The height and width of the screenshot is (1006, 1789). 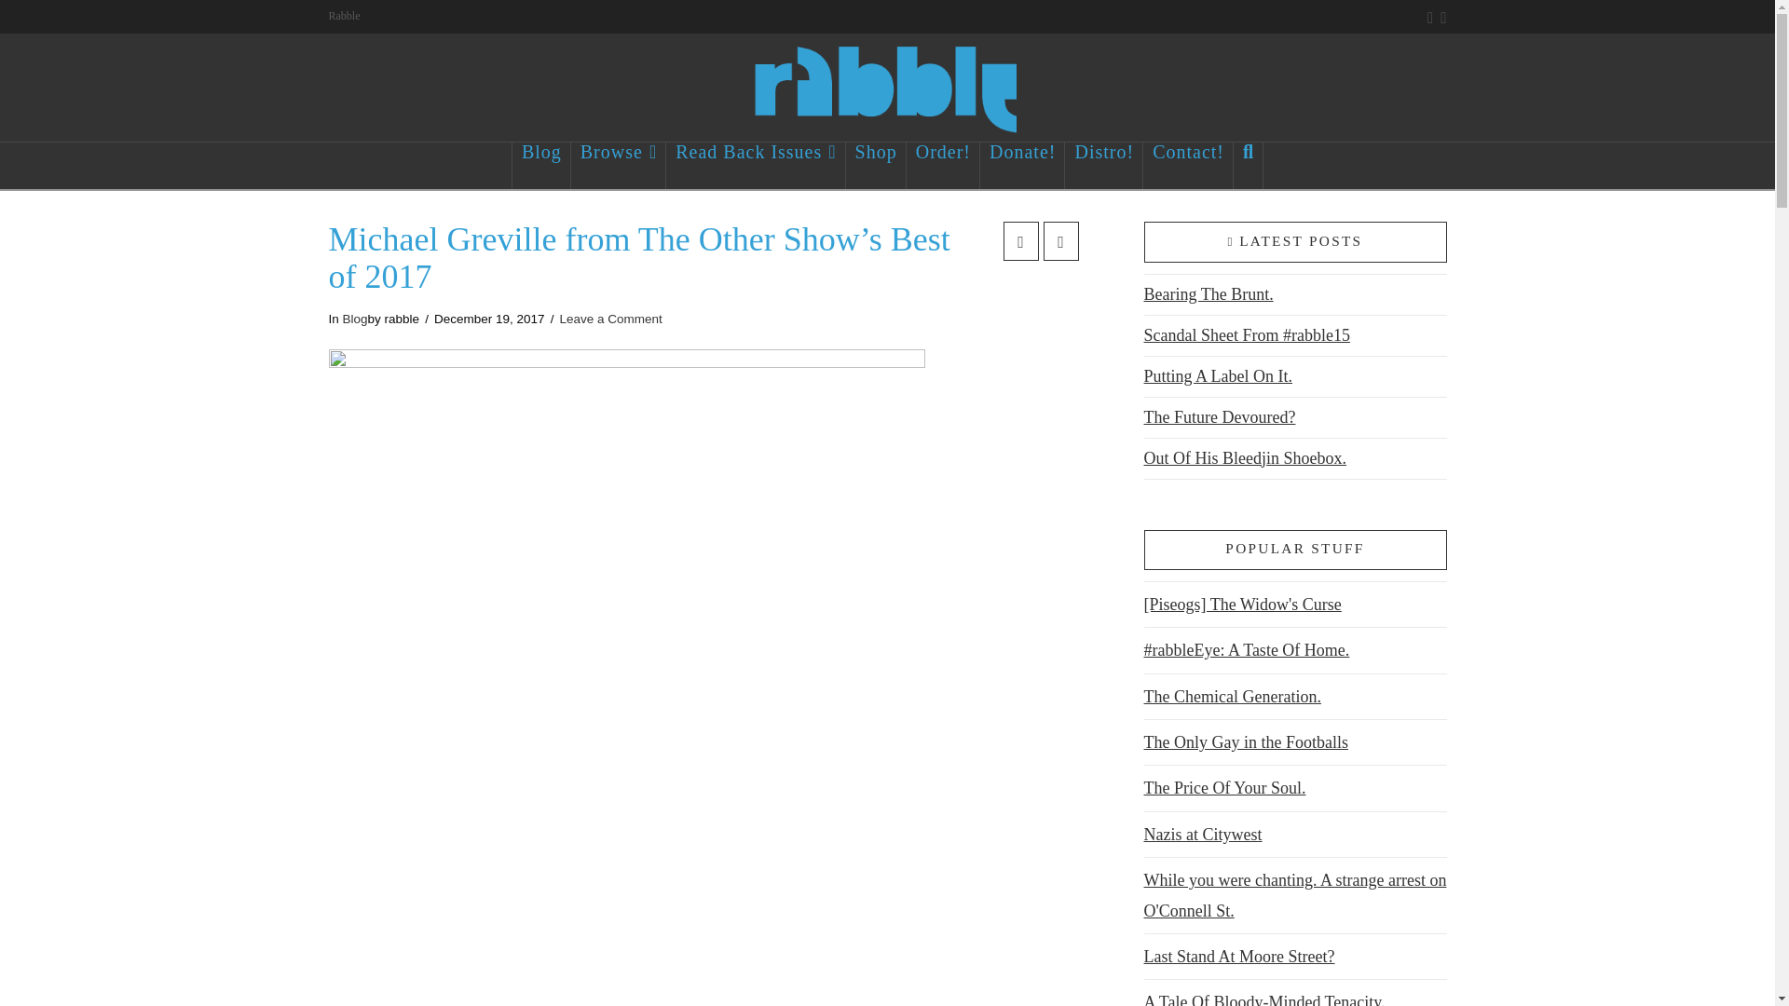 I want to click on Contact!, so click(x=1188, y=166).